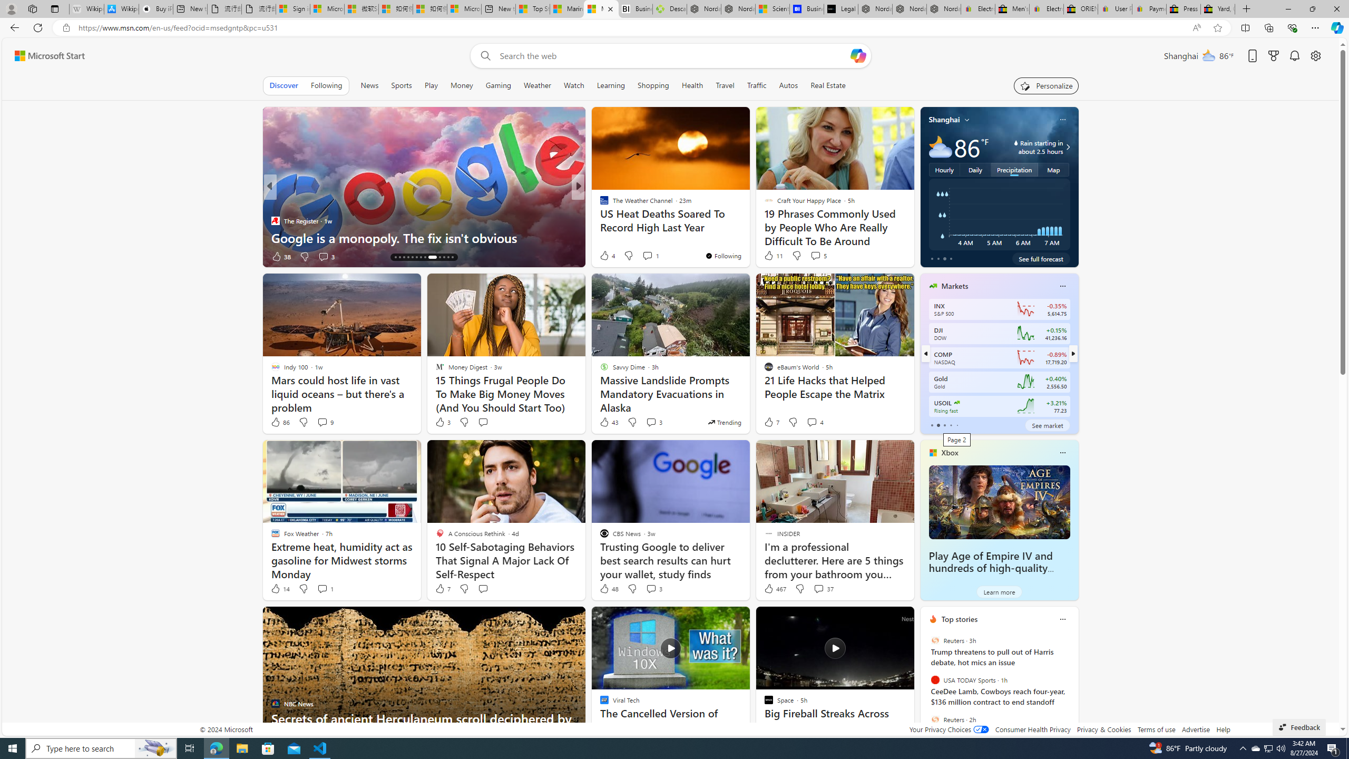 The width and height of the screenshot is (1349, 759). Describe the element at coordinates (404, 257) in the screenshot. I see `AutomationID: tab-16` at that location.